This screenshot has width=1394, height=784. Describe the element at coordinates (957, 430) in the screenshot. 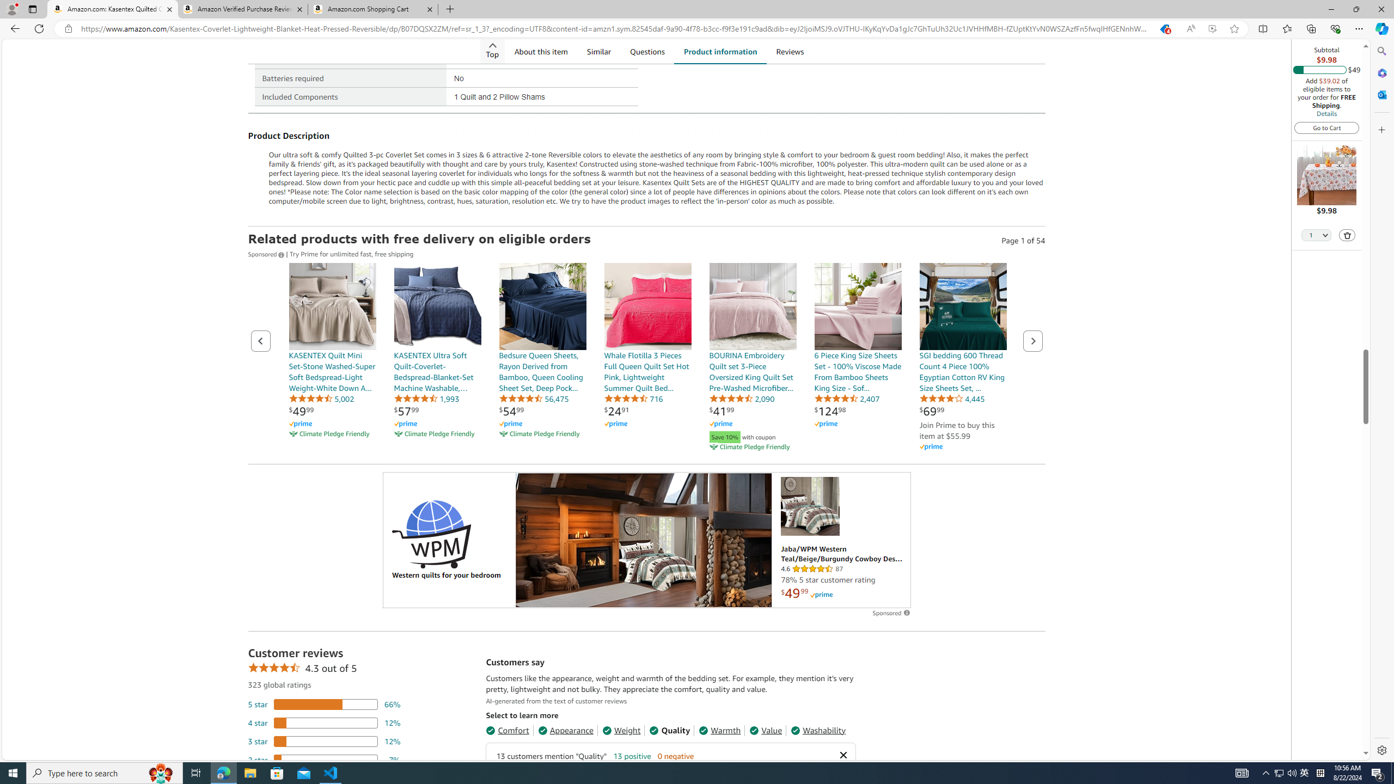

I see `Join Prime to buy this item at $55.99` at that location.